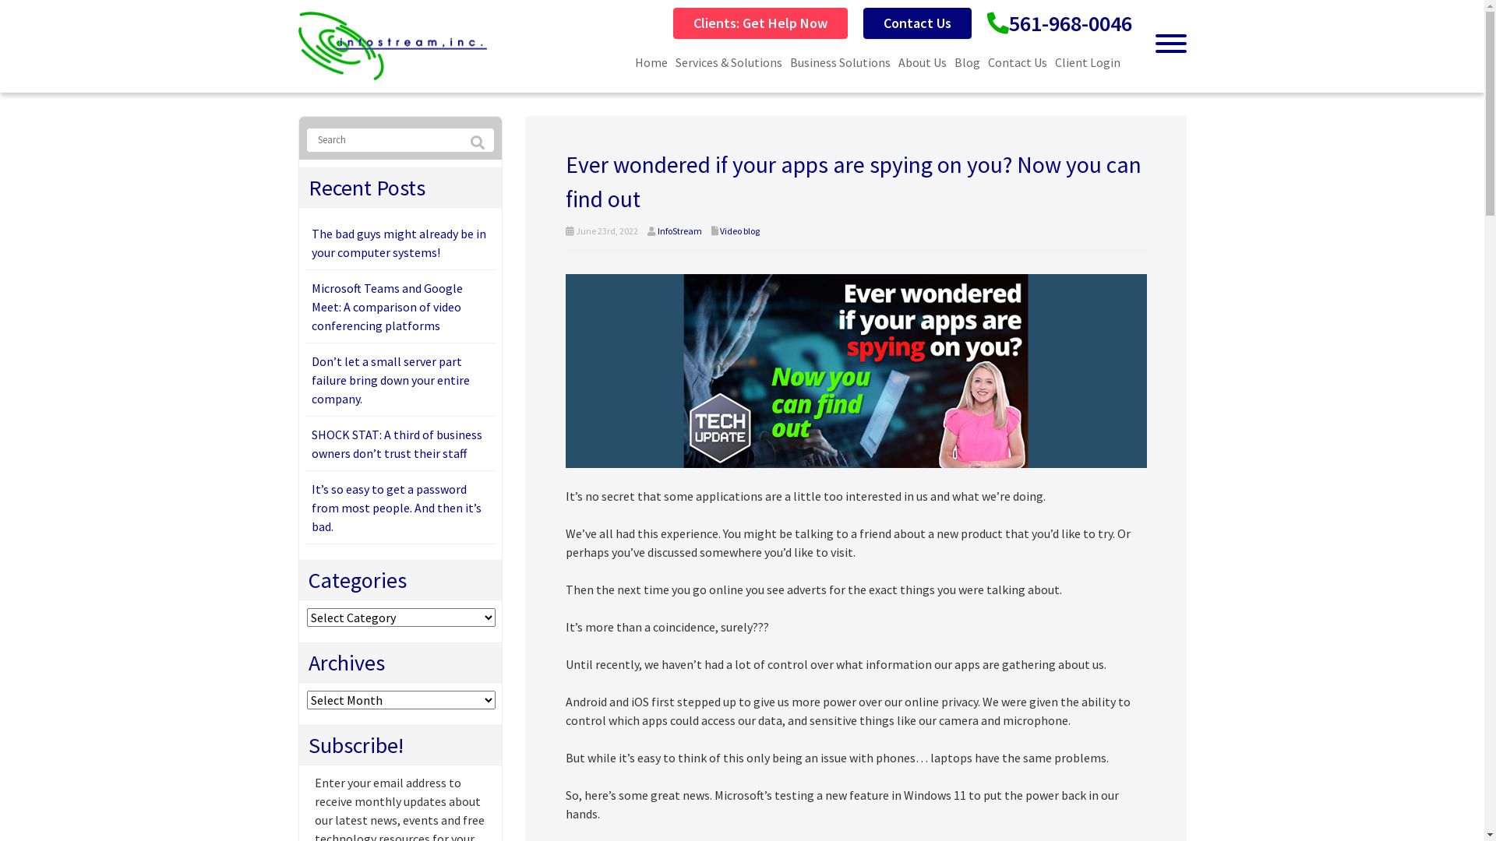 The image size is (1496, 841). Describe the element at coordinates (679, 230) in the screenshot. I see `InfoStream` at that location.